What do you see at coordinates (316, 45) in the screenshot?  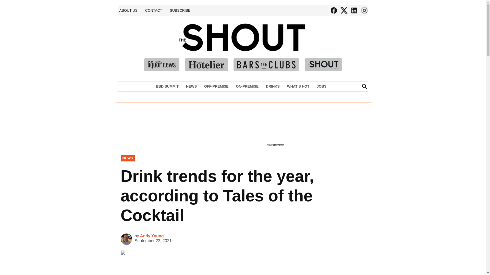 I see `The Shout` at bounding box center [316, 45].